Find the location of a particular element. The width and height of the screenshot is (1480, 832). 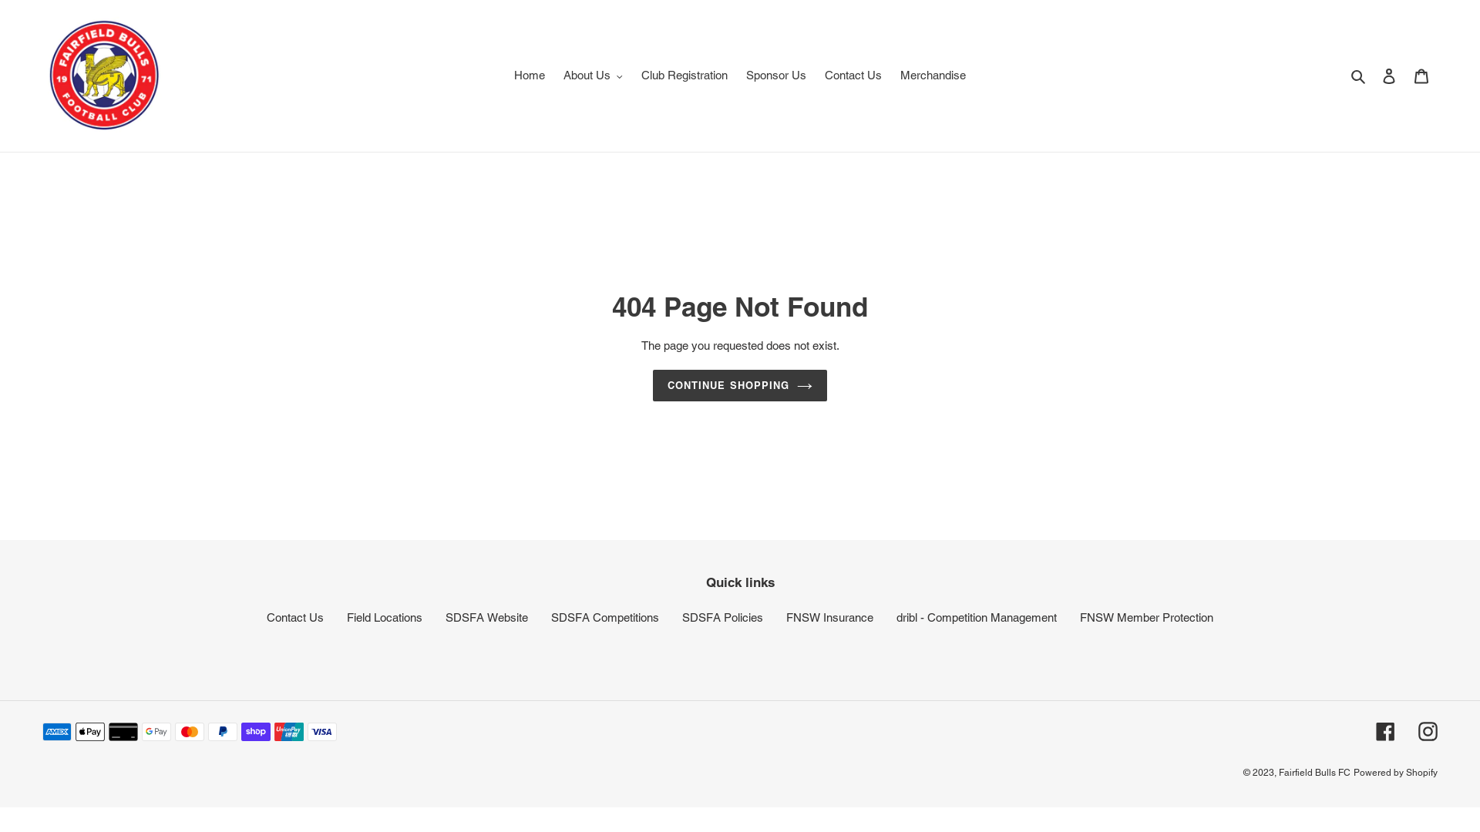

SDSFA Policies is located at coordinates (723, 618).